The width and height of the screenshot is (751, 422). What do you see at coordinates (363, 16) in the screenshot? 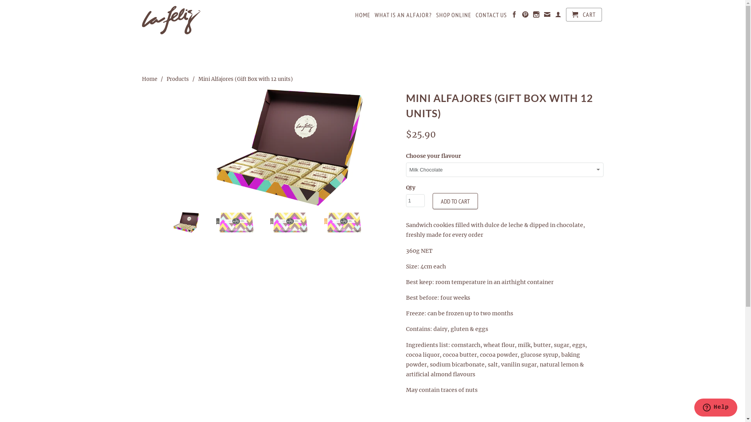
I see `HOME` at bounding box center [363, 16].